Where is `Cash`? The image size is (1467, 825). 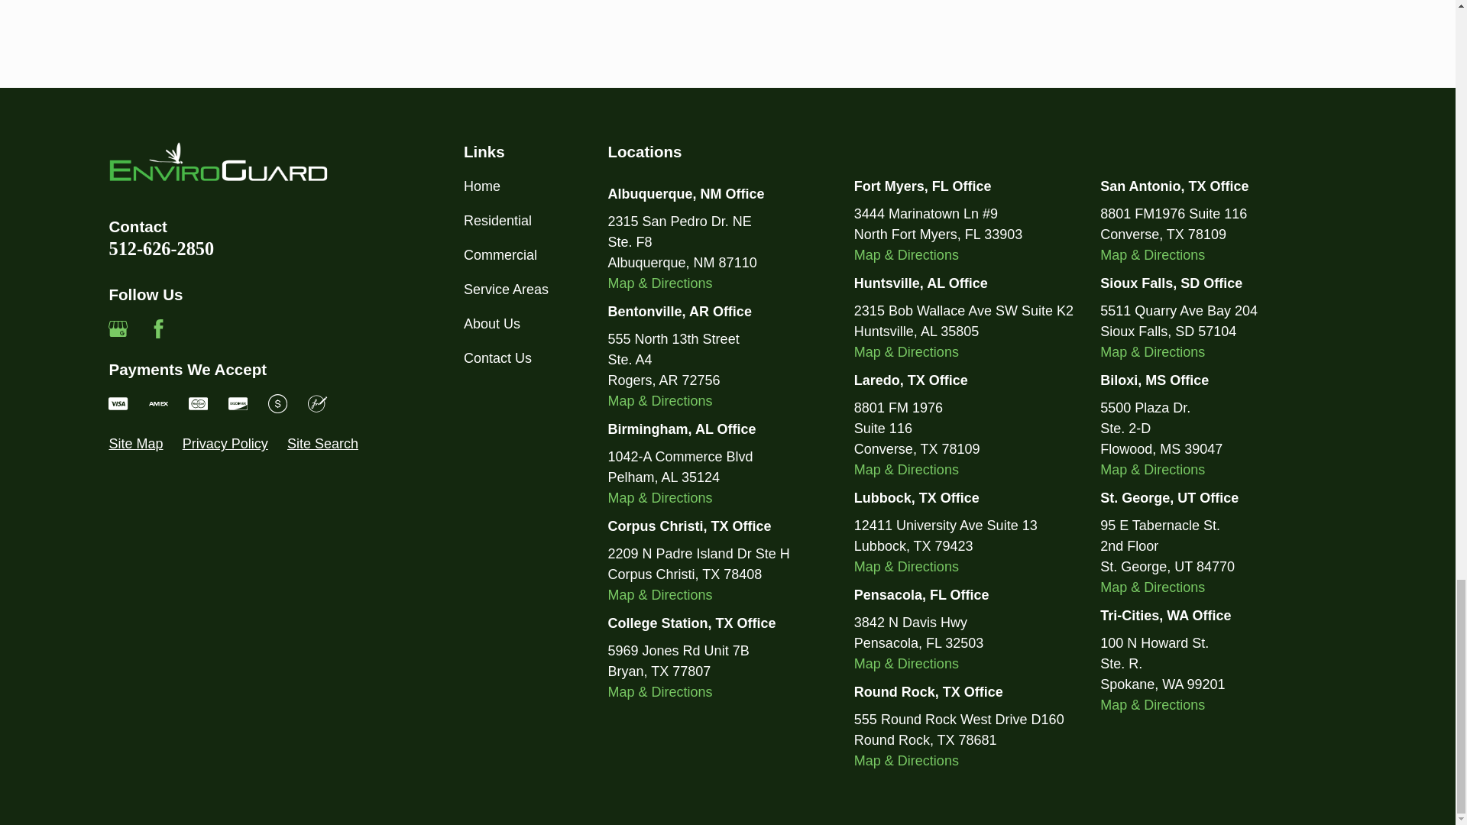
Cash is located at coordinates (278, 403).